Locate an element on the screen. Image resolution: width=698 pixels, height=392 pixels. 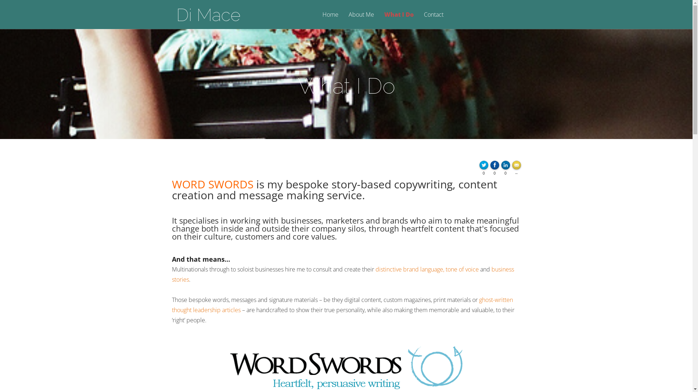
Email to a friend is located at coordinates (517, 167).